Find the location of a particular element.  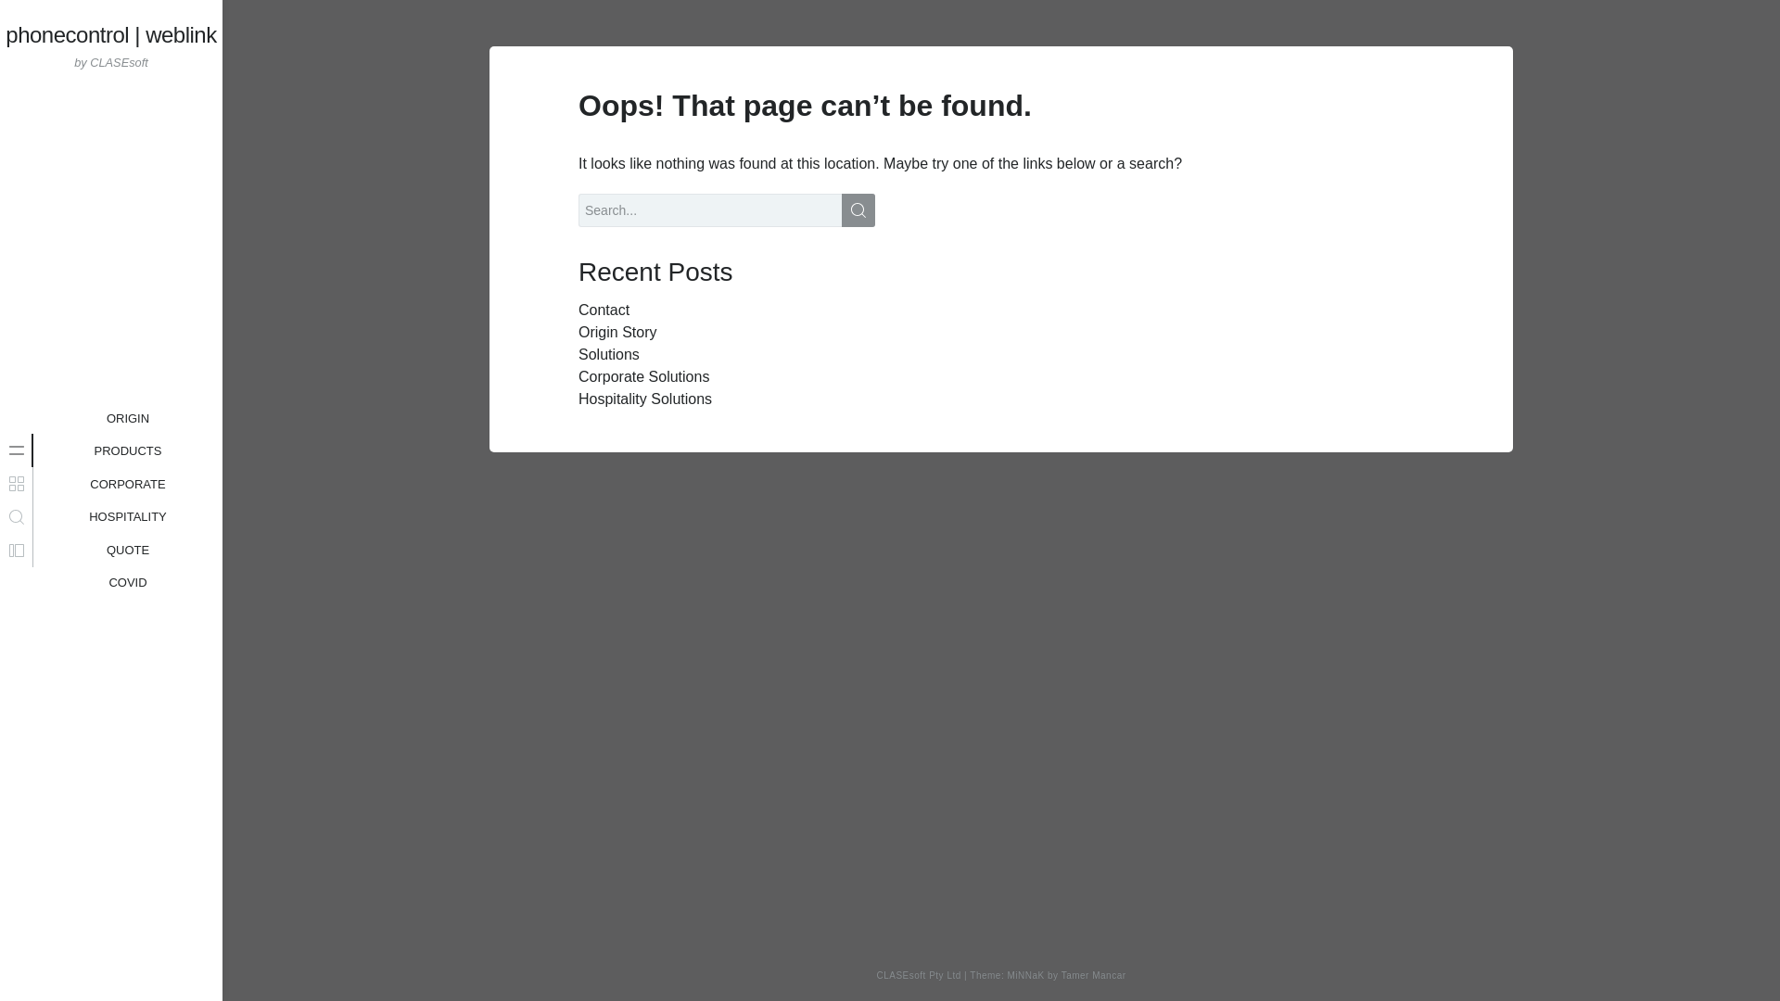

Hospitality Solutions is located at coordinates (128, 500).